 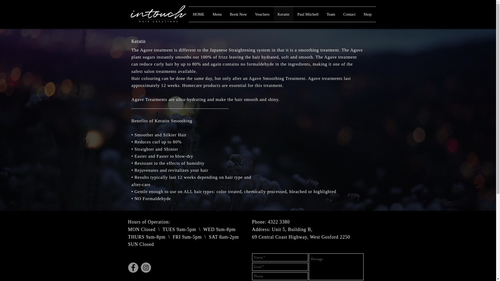 I want to click on Vouchers, so click(x=262, y=14).